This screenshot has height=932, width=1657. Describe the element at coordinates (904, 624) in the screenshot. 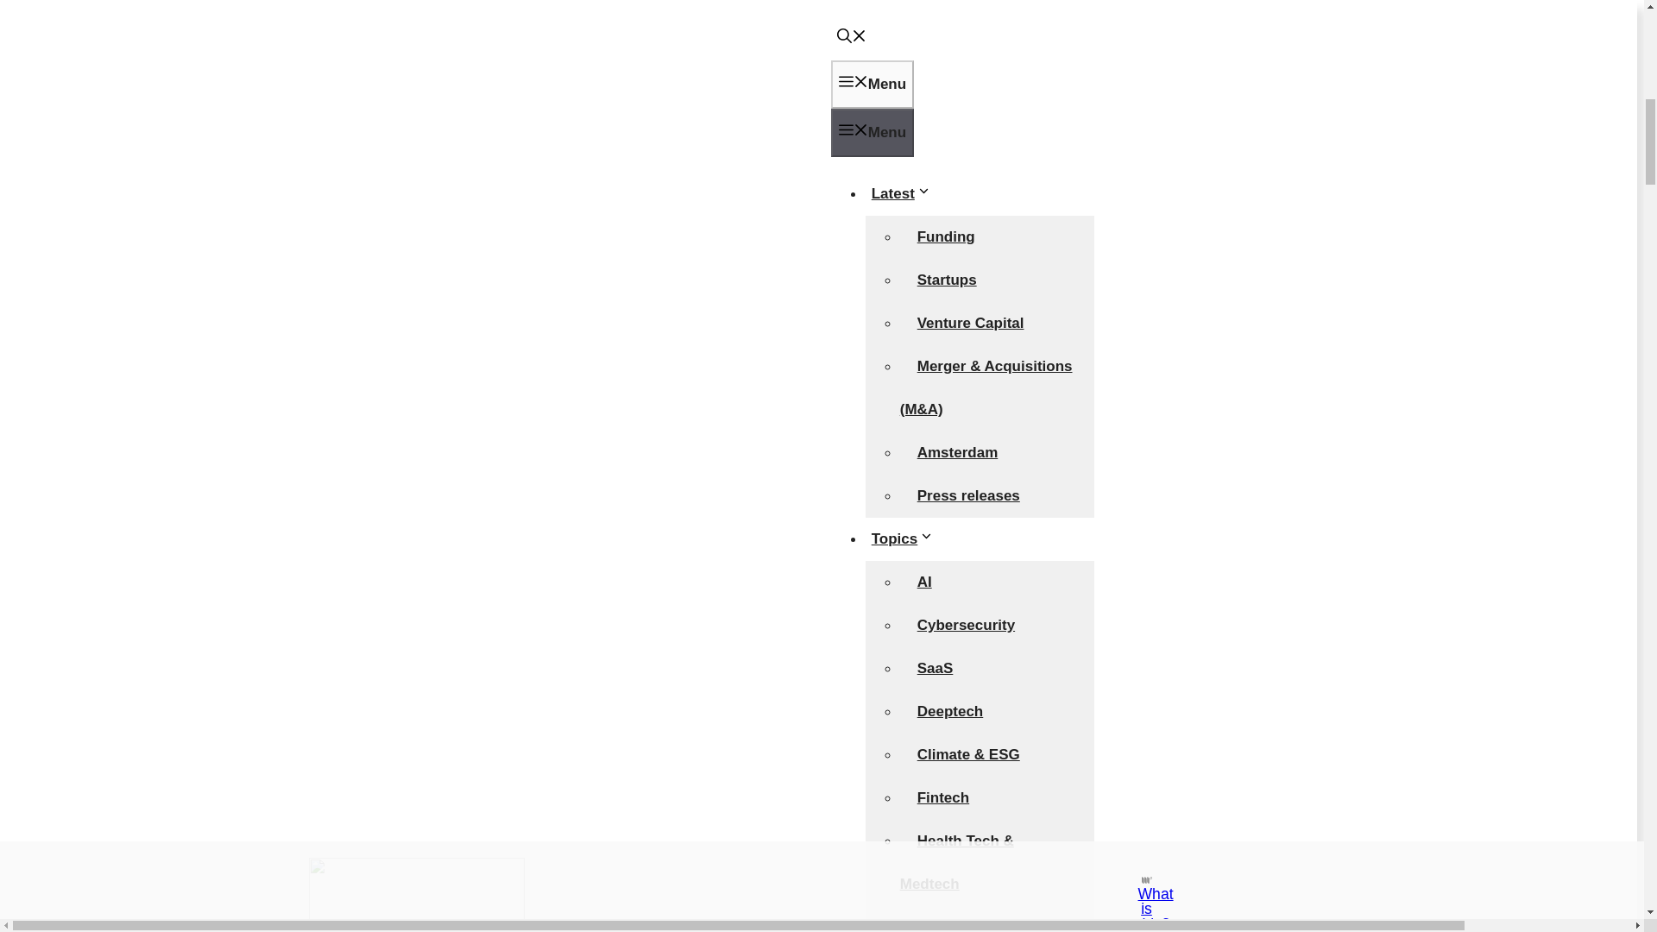

I see `Events` at that location.